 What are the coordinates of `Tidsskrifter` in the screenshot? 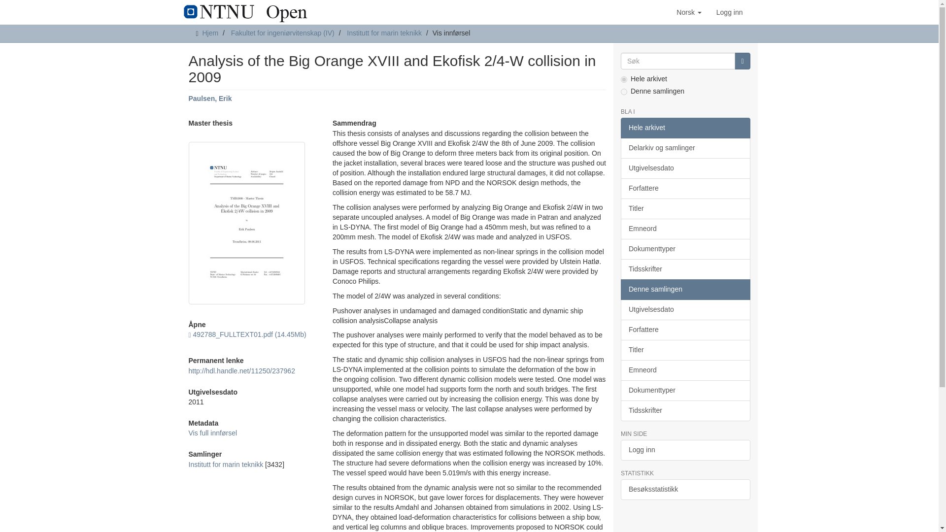 It's located at (685, 269).